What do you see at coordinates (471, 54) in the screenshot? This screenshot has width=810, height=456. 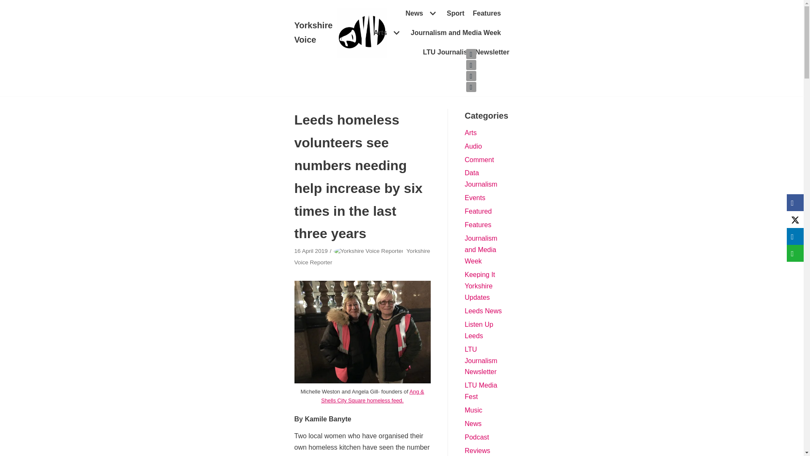 I see `Twitter` at bounding box center [471, 54].